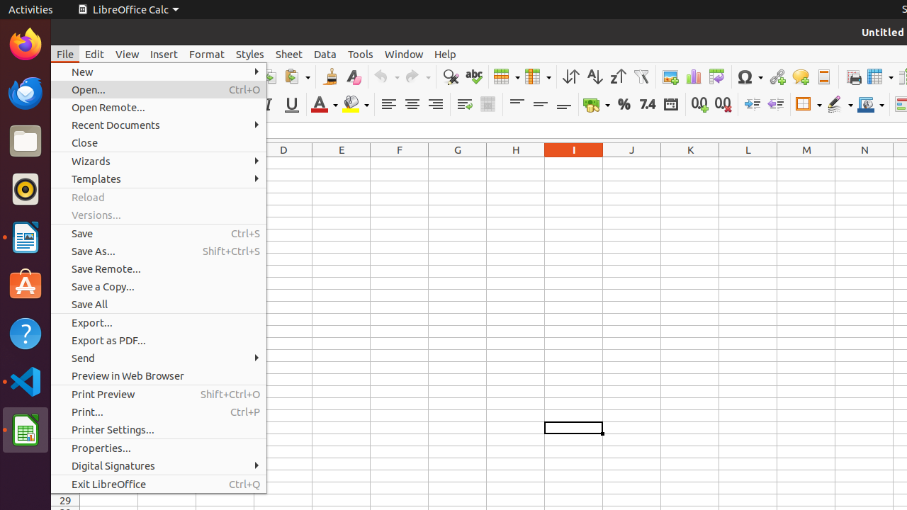 This screenshot has height=510, width=907. What do you see at coordinates (451, 76) in the screenshot?
I see `Find & Replace` at bounding box center [451, 76].